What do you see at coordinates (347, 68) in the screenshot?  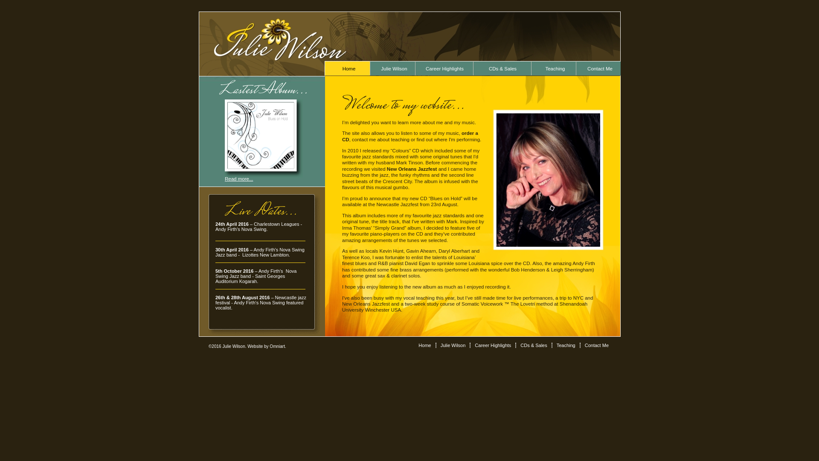 I see `Home` at bounding box center [347, 68].